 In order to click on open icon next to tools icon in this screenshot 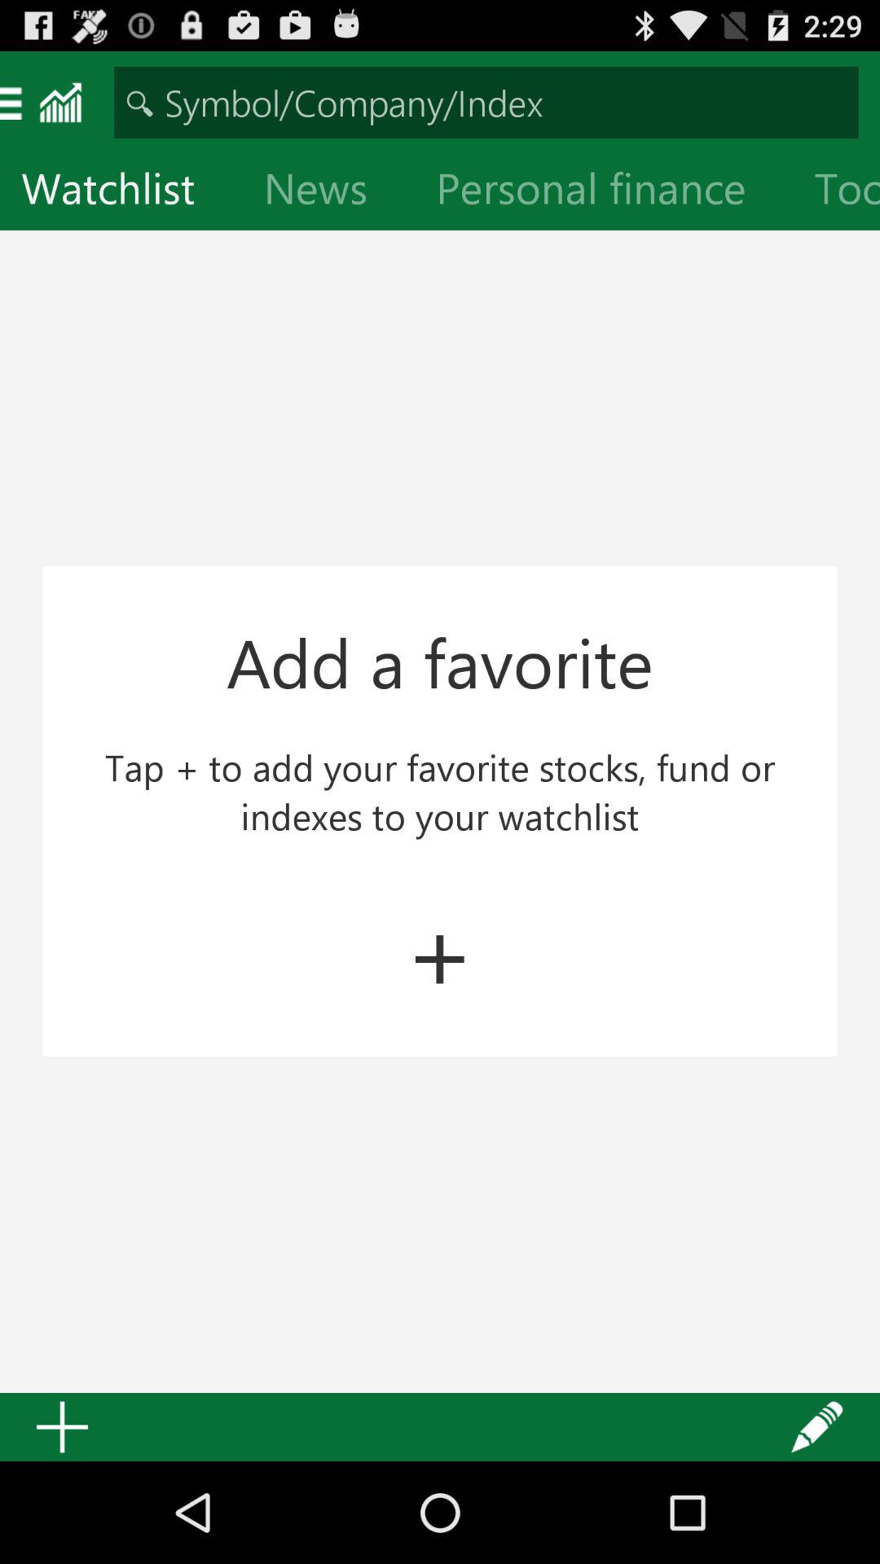, I will do `click(604, 192)`.